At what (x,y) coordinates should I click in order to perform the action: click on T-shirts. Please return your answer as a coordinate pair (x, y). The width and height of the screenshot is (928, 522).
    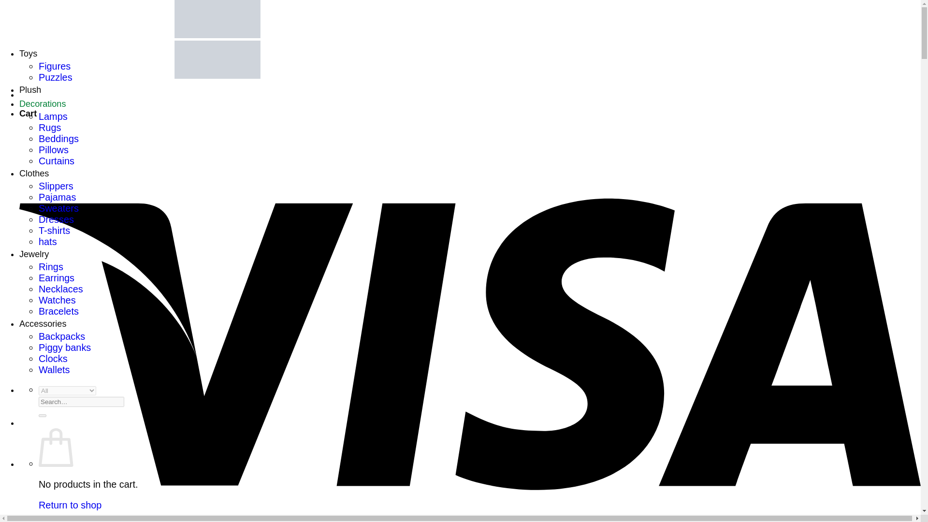
    Looking at the image, I should click on (54, 230).